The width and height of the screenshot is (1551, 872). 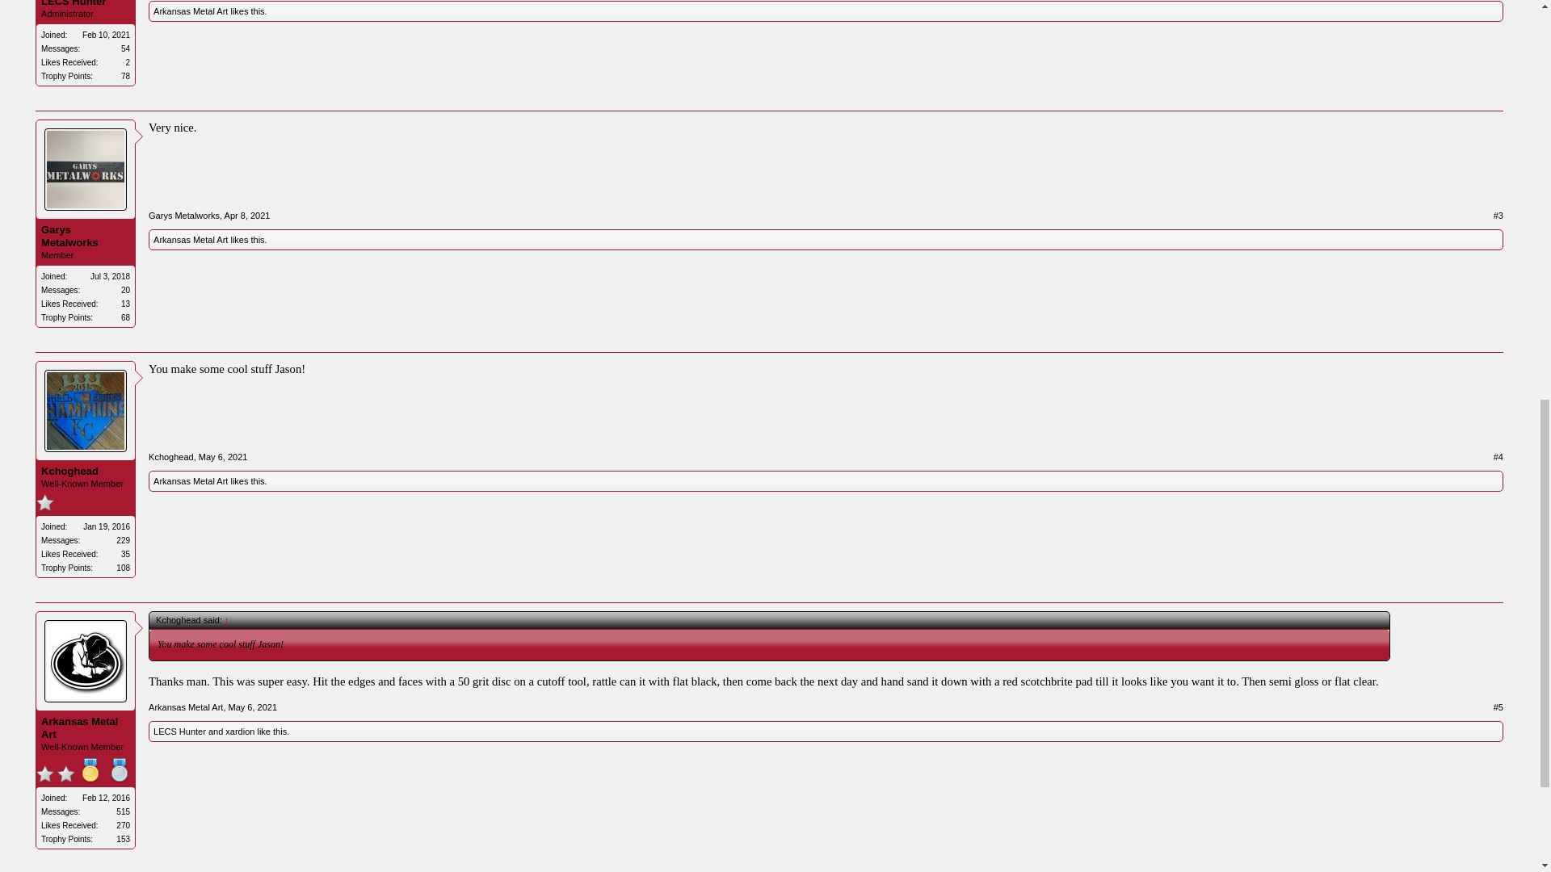 I want to click on Garys Metalworks, so click(x=86, y=236).